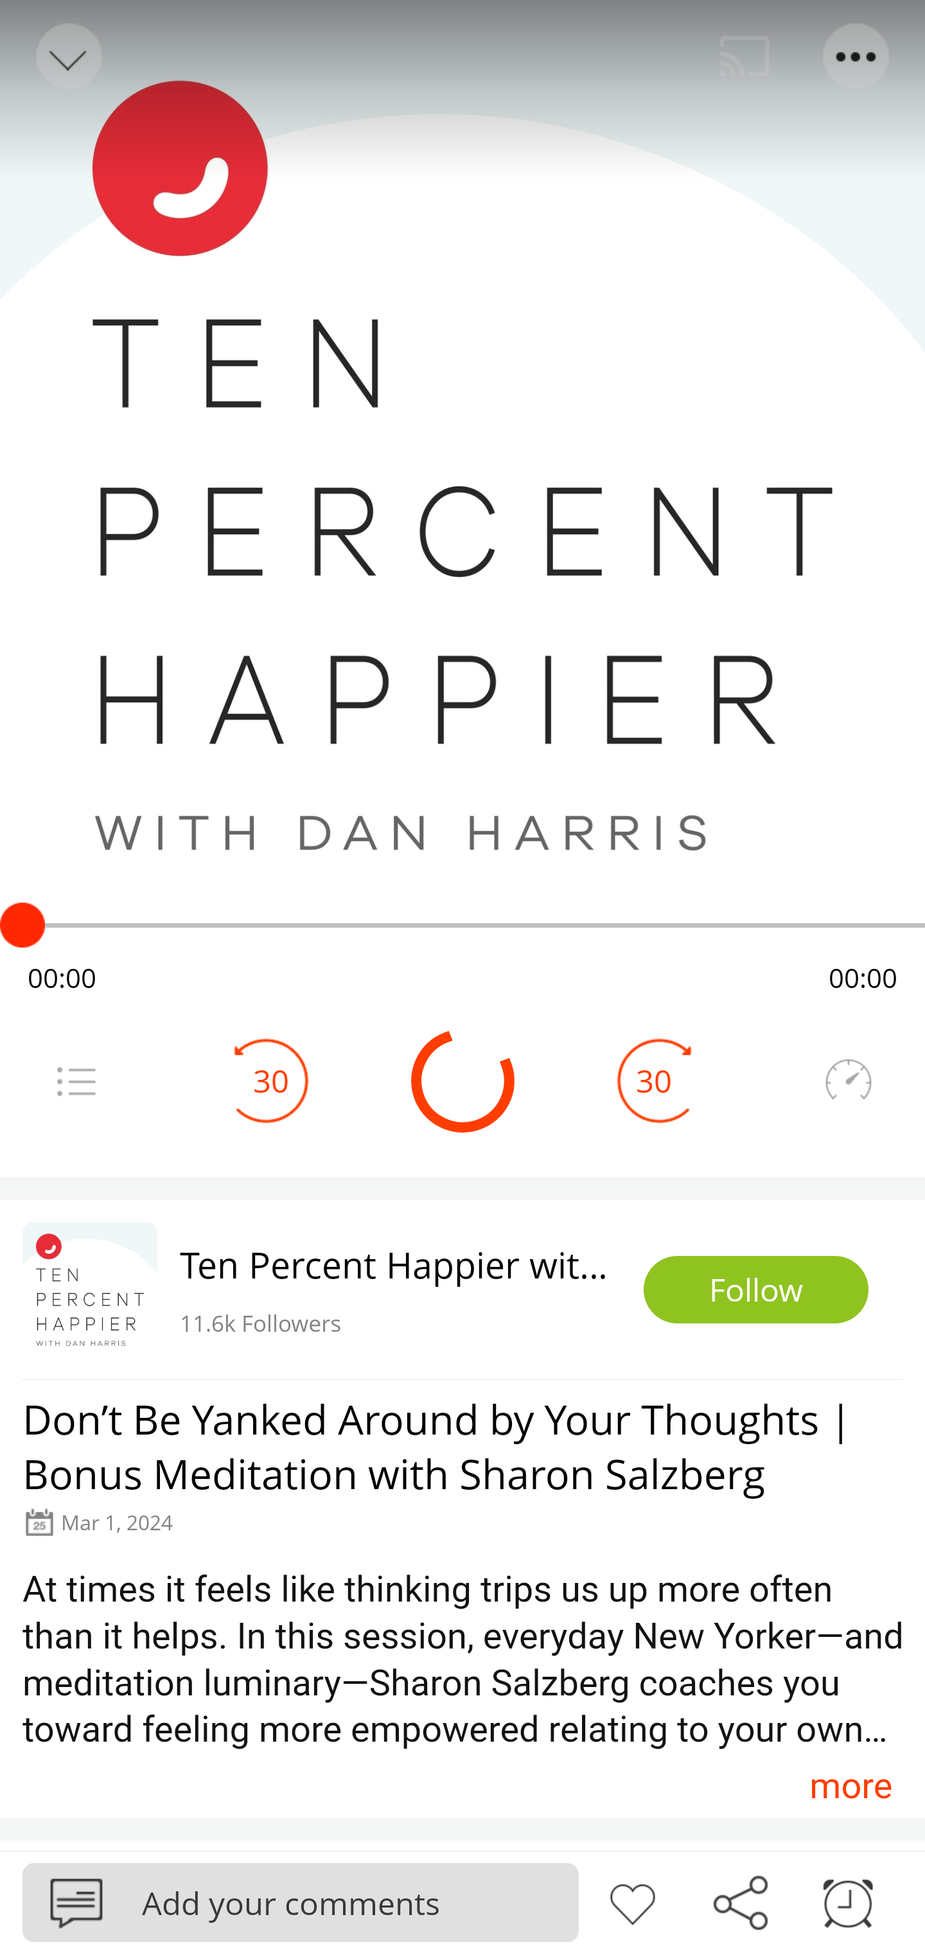 The image size is (925, 1953). Describe the element at coordinates (67, 57) in the screenshot. I see `Back` at that location.